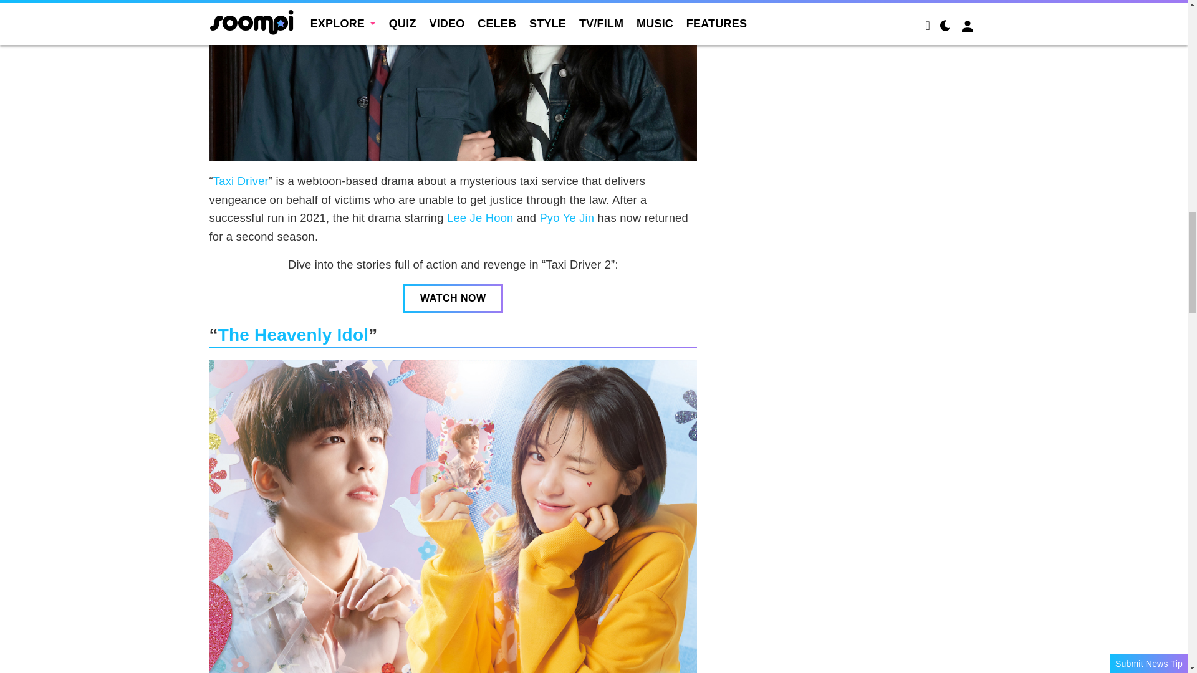 The image size is (1197, 673). I want to click on Taxi Driver, so click(241, 181).